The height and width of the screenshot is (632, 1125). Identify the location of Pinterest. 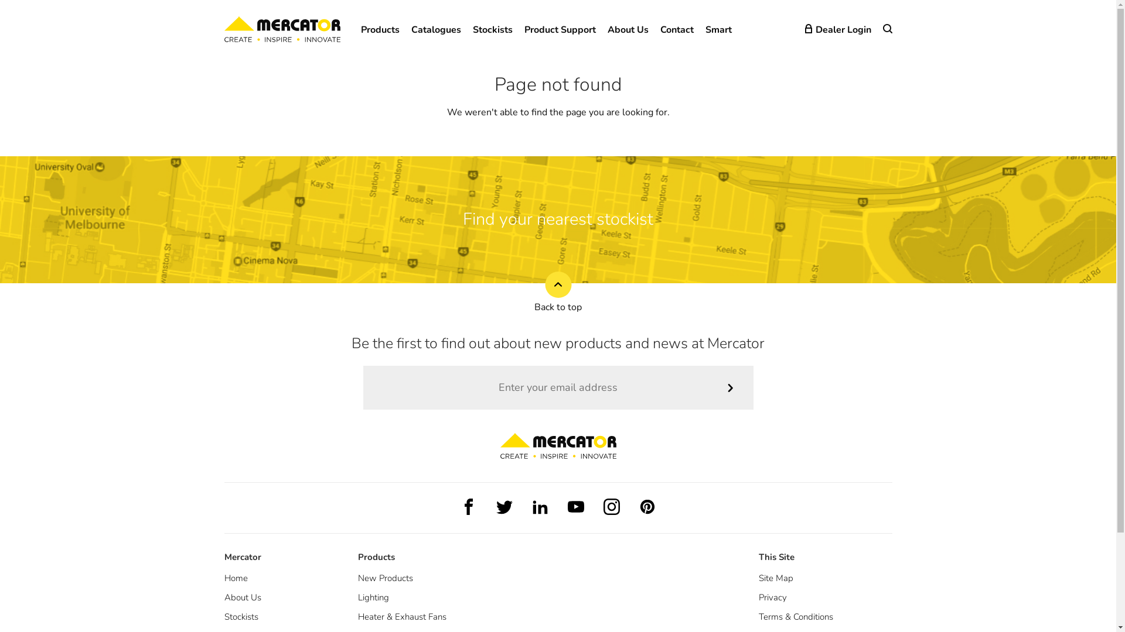
(647, 507).